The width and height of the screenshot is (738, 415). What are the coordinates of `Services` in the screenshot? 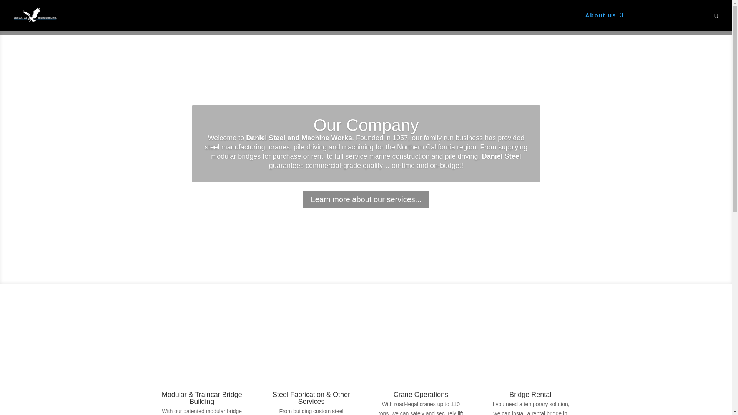 It's located at (560, 22).